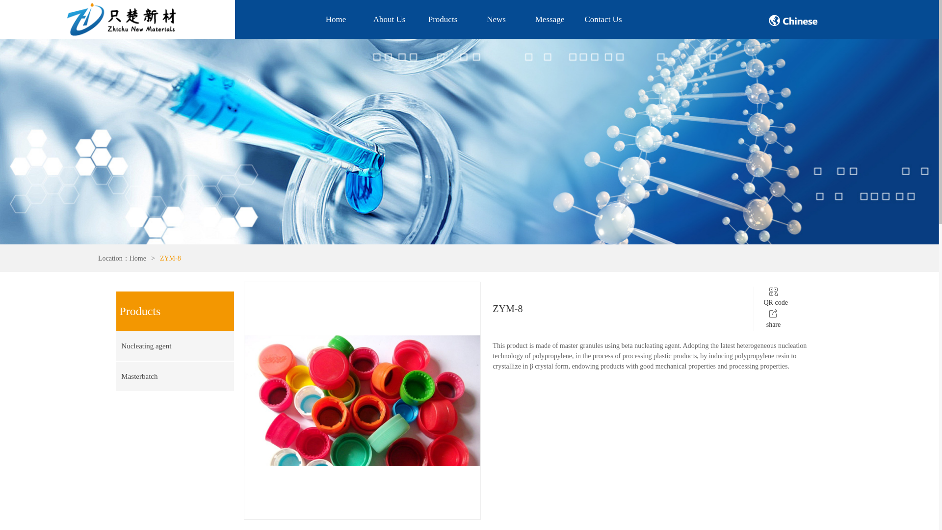 This screenshot has width=942, height=530. I want to click on News, so click(497, 19).